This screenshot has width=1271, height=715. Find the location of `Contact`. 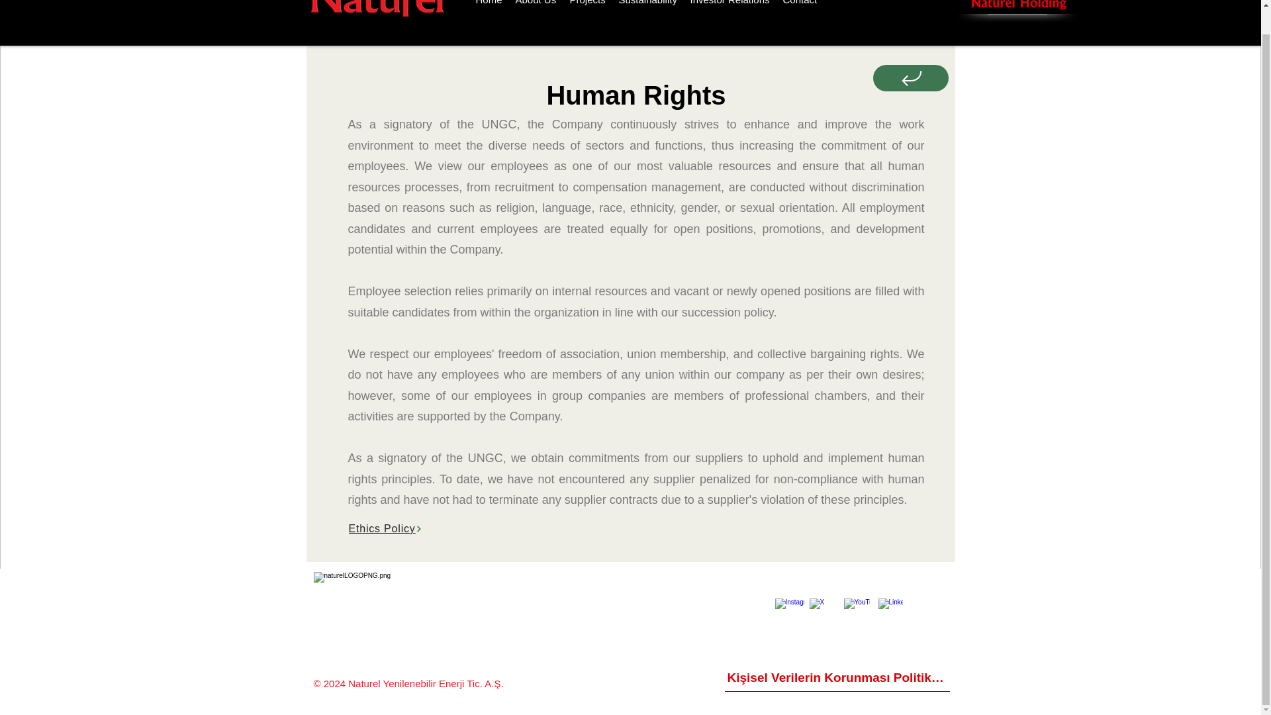

Contact is located at coordinates (800, 5).